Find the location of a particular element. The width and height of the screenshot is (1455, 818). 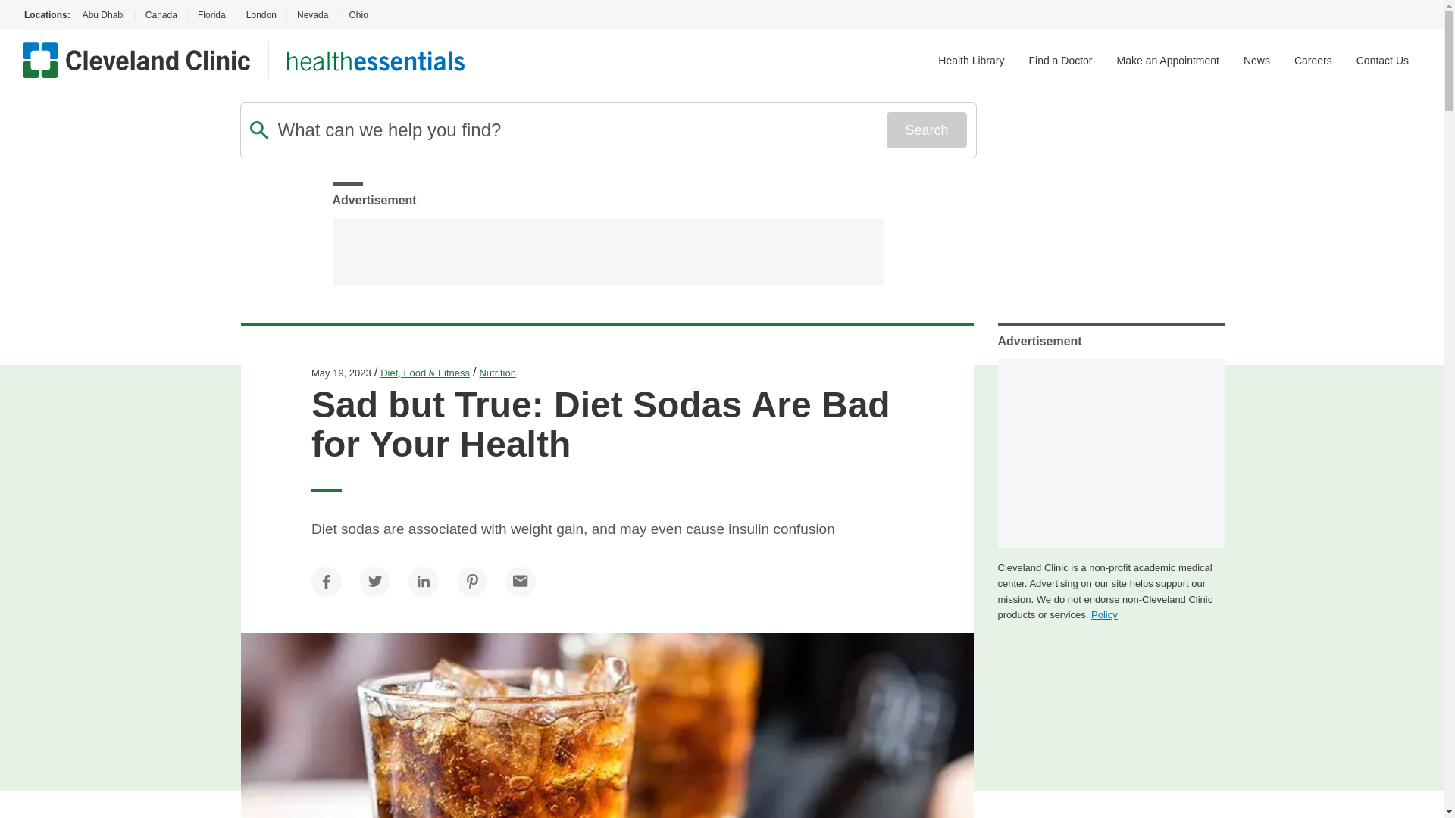

Find a Doctor is located at coordinates (1060, 61).